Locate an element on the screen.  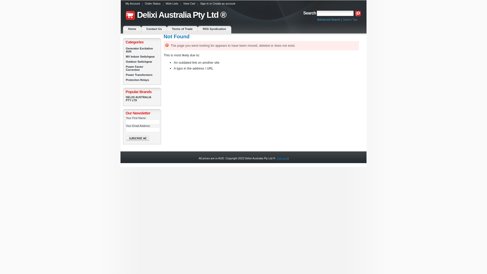
RSS Syndication is located at coordinates (215, 30).